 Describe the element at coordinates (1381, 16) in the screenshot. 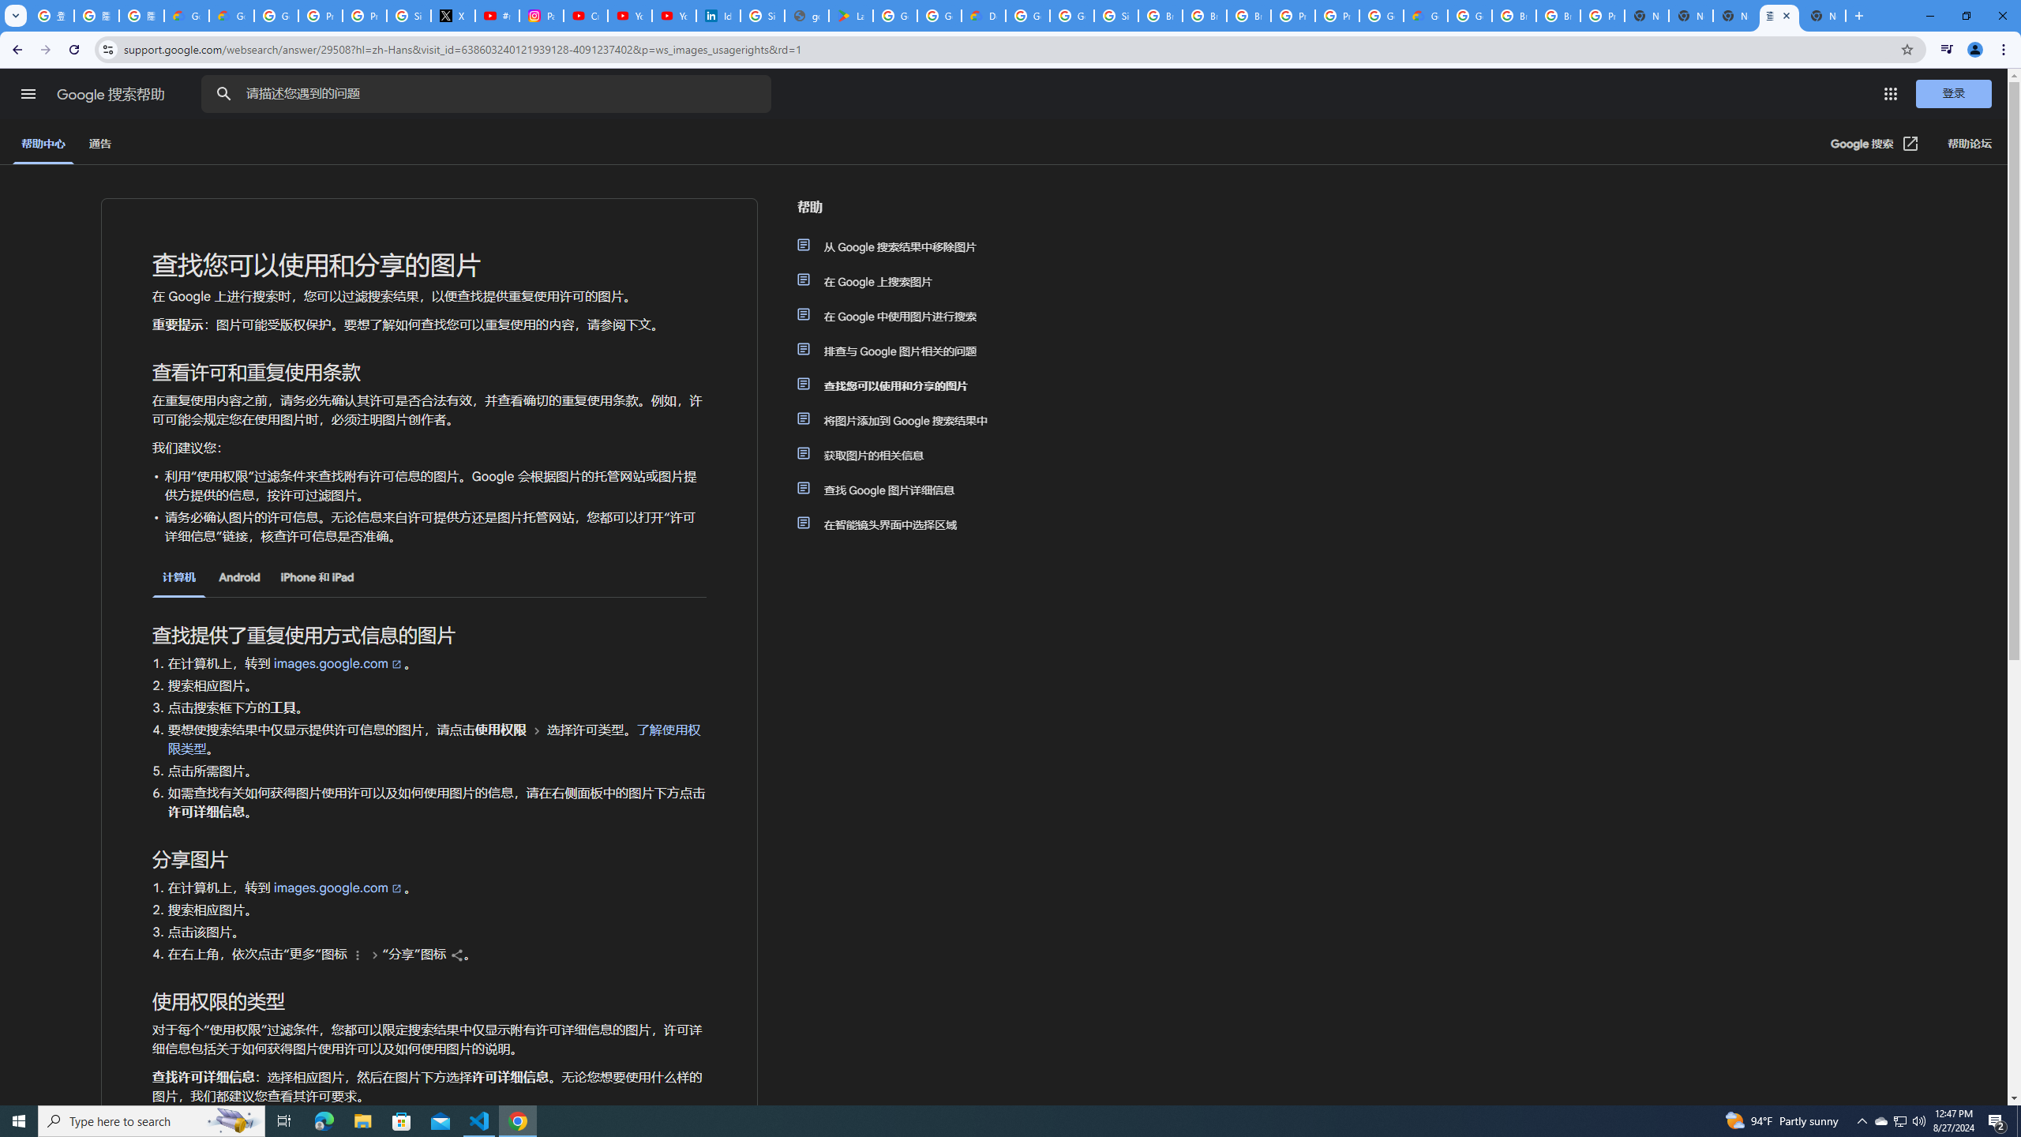

I see `Google Cloud Platform` at that location.